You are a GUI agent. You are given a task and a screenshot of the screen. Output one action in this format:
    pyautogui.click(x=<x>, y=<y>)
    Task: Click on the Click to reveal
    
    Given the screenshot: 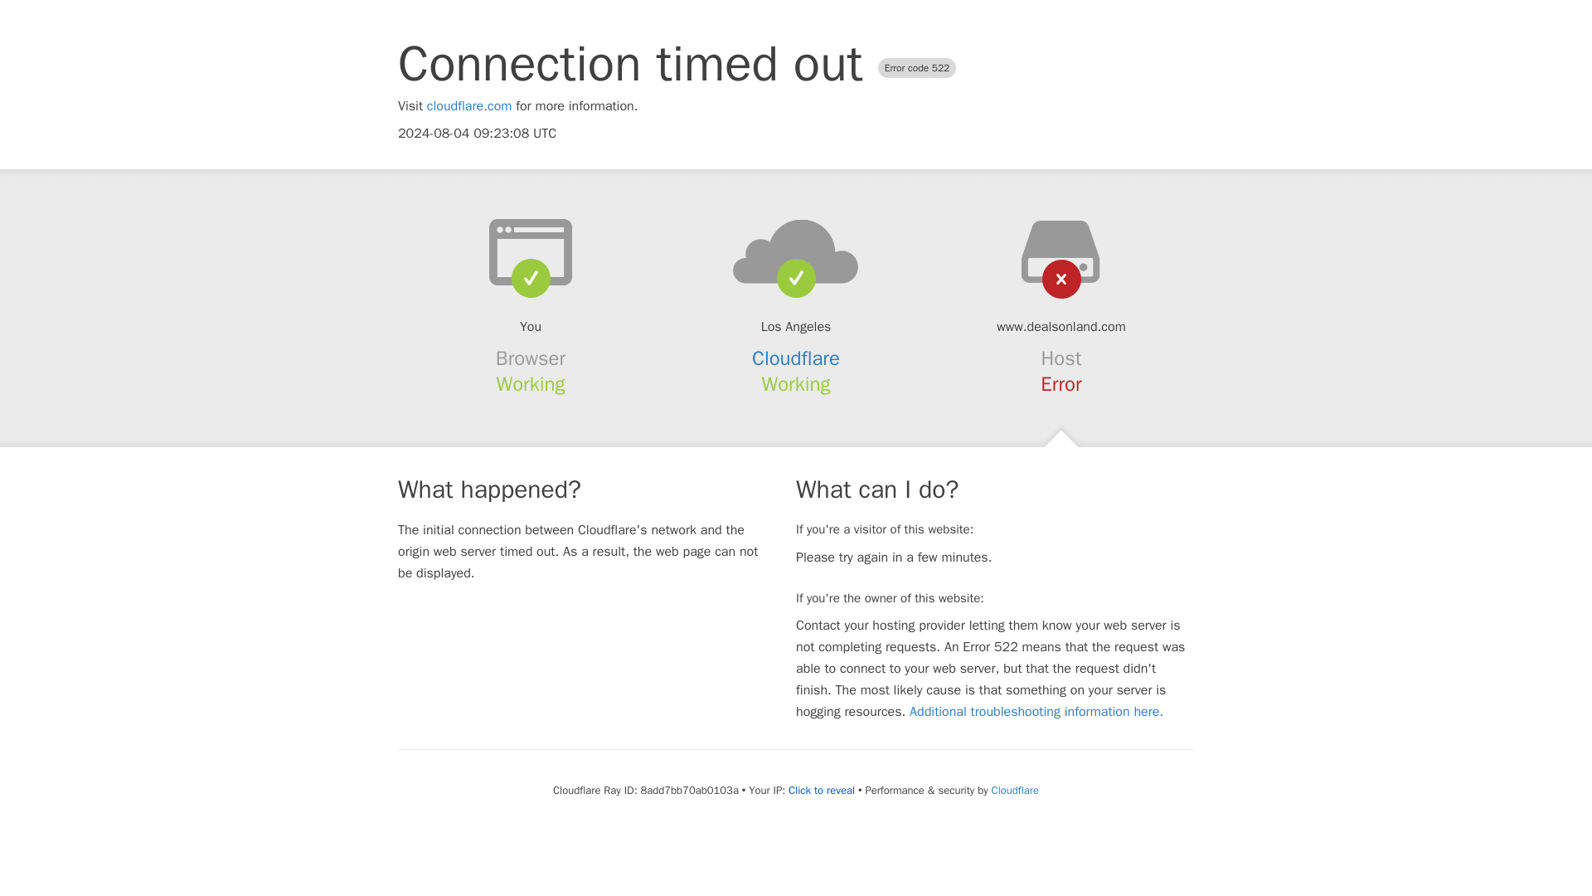 What is the action you would take?
    pyautogui.click(x=821, y=790)
    